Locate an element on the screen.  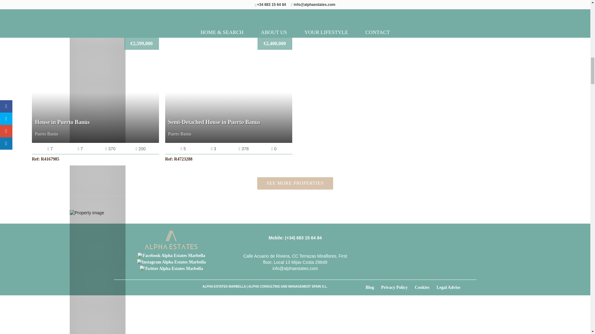
Baths is located at coordinates (80, 149).